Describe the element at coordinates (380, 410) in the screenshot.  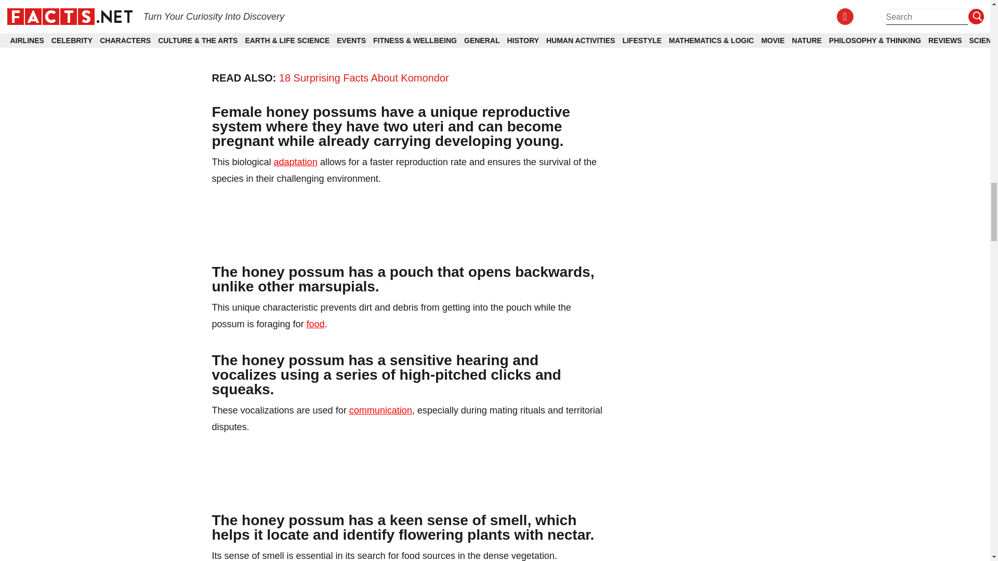
I see `communication` at that location.